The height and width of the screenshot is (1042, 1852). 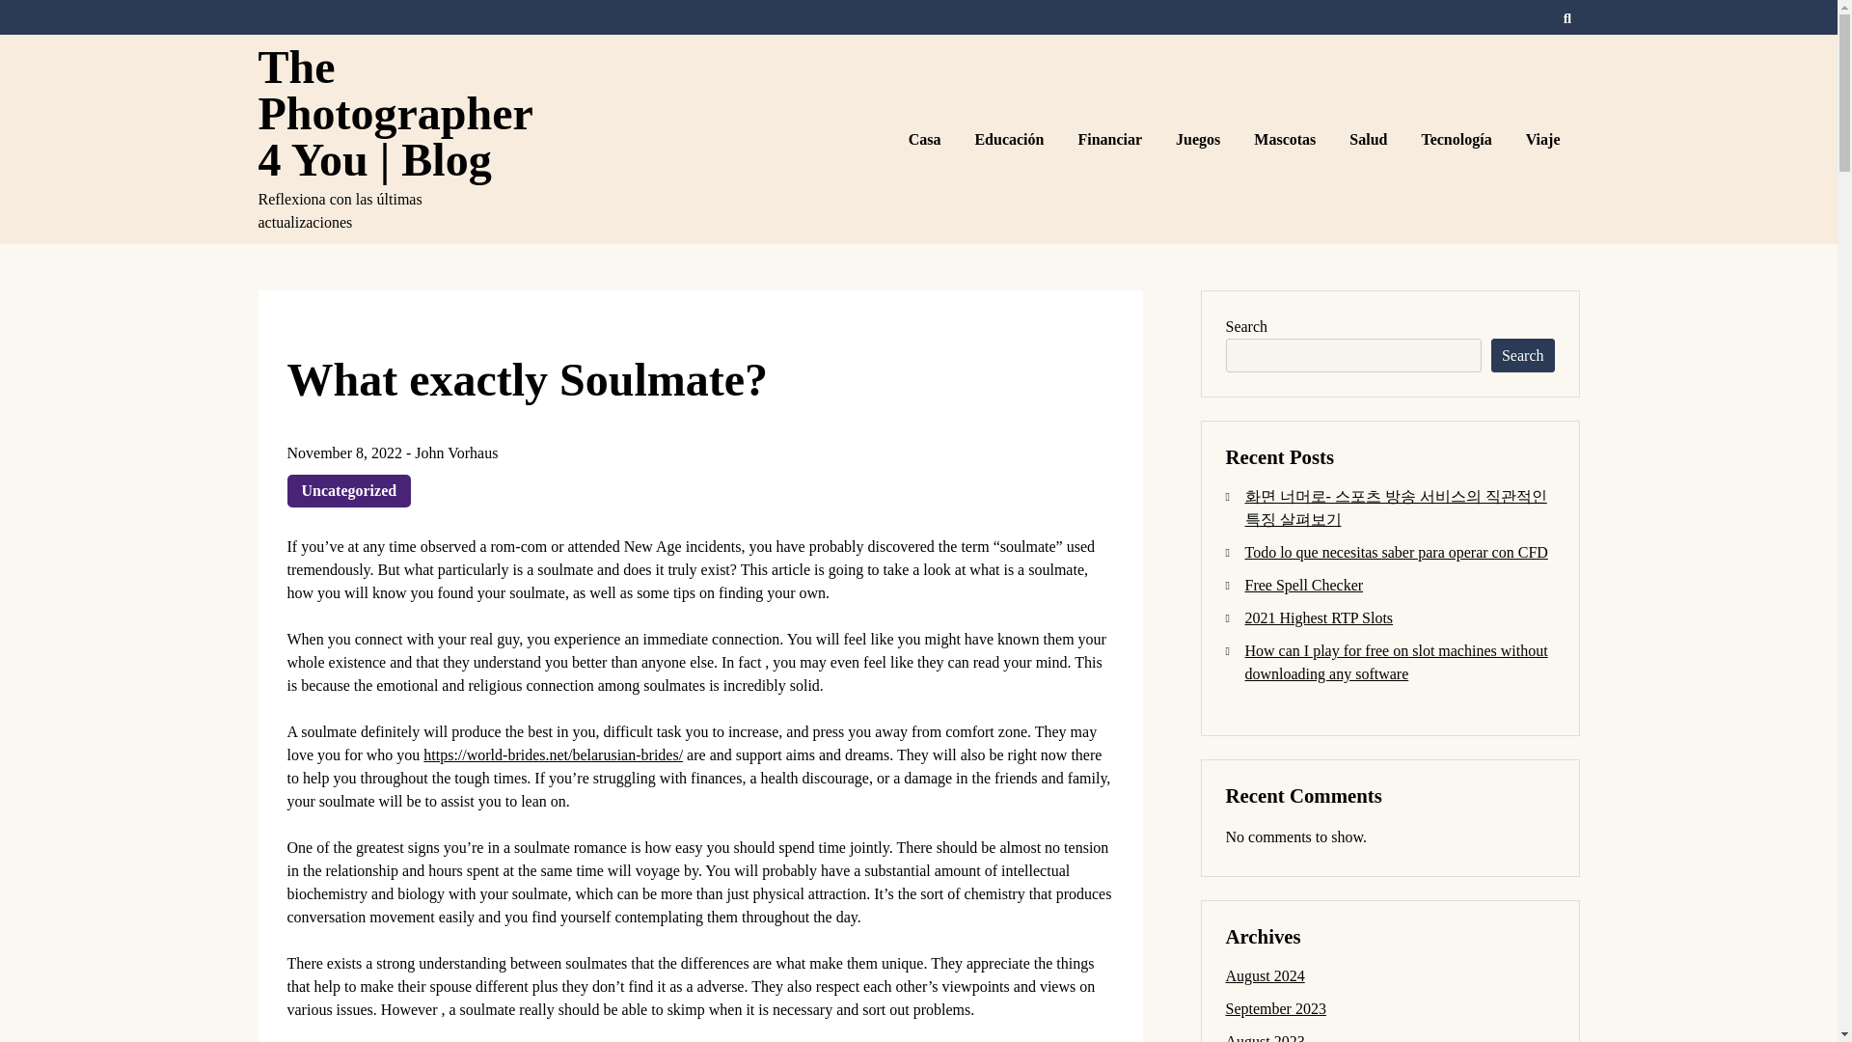 What do you see at coordinates (1304, 585) in the screenshot?
I see `Free Spell Checker` at bounding box center [1304, 585].